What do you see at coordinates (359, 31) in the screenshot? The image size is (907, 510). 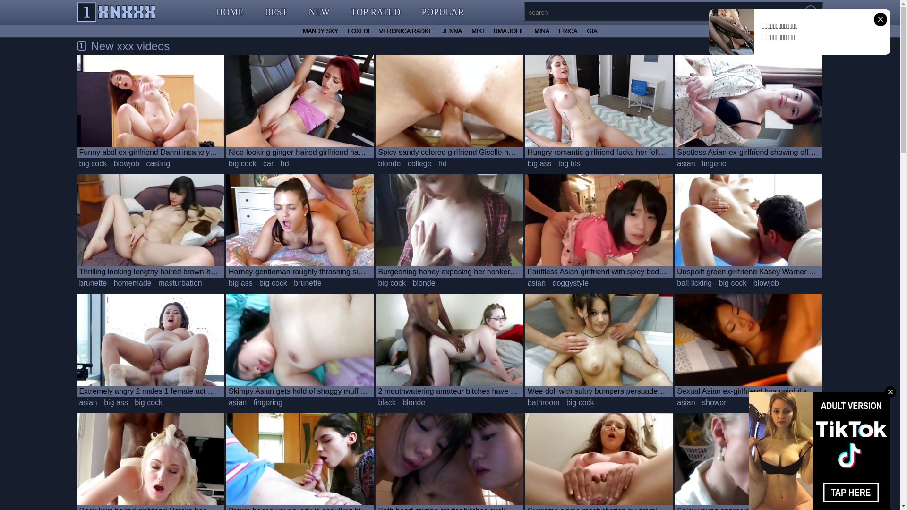 I see `FOXI DI` at bounding box center [359, 31].